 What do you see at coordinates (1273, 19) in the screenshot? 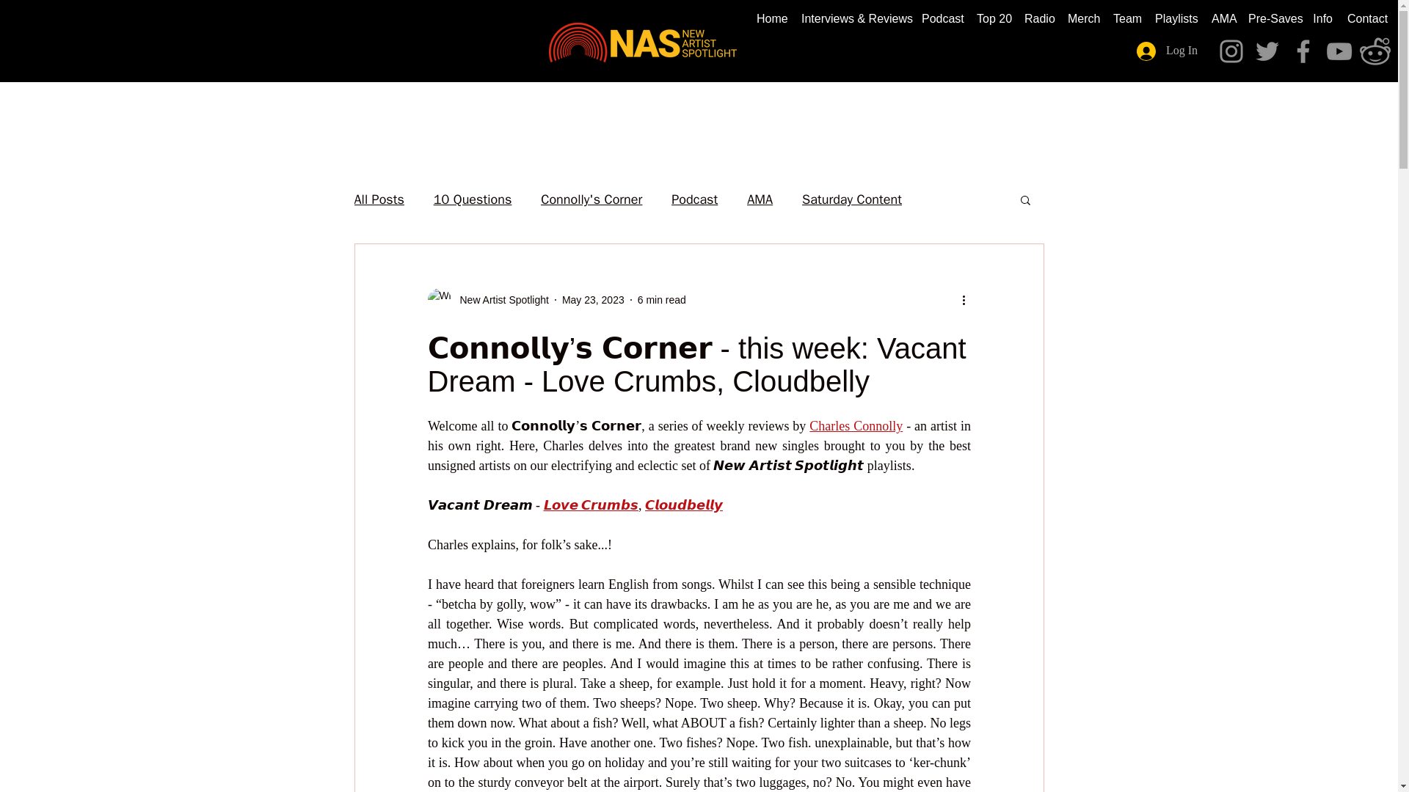
I see `Pre-Saves` at bounding box center [1273, 19].